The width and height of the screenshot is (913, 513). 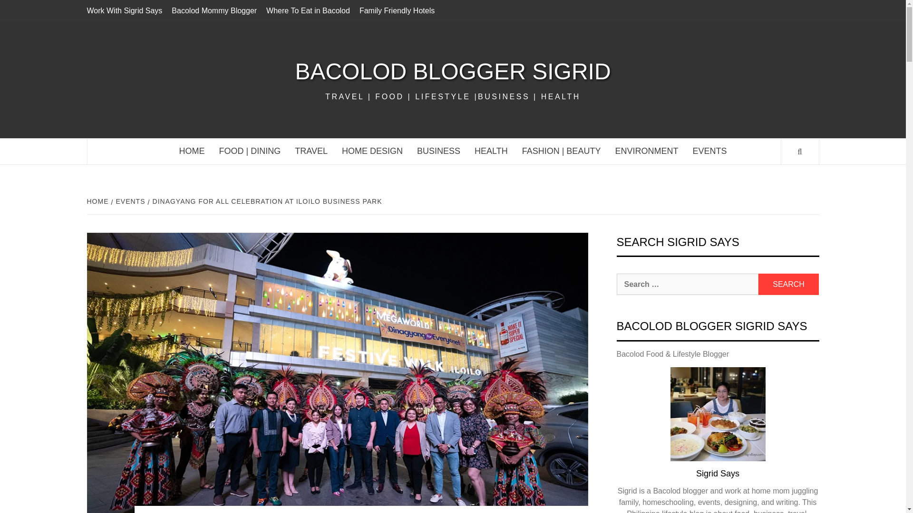 I want to click on Family Friendly Hotels, so click(x=397, y=10).